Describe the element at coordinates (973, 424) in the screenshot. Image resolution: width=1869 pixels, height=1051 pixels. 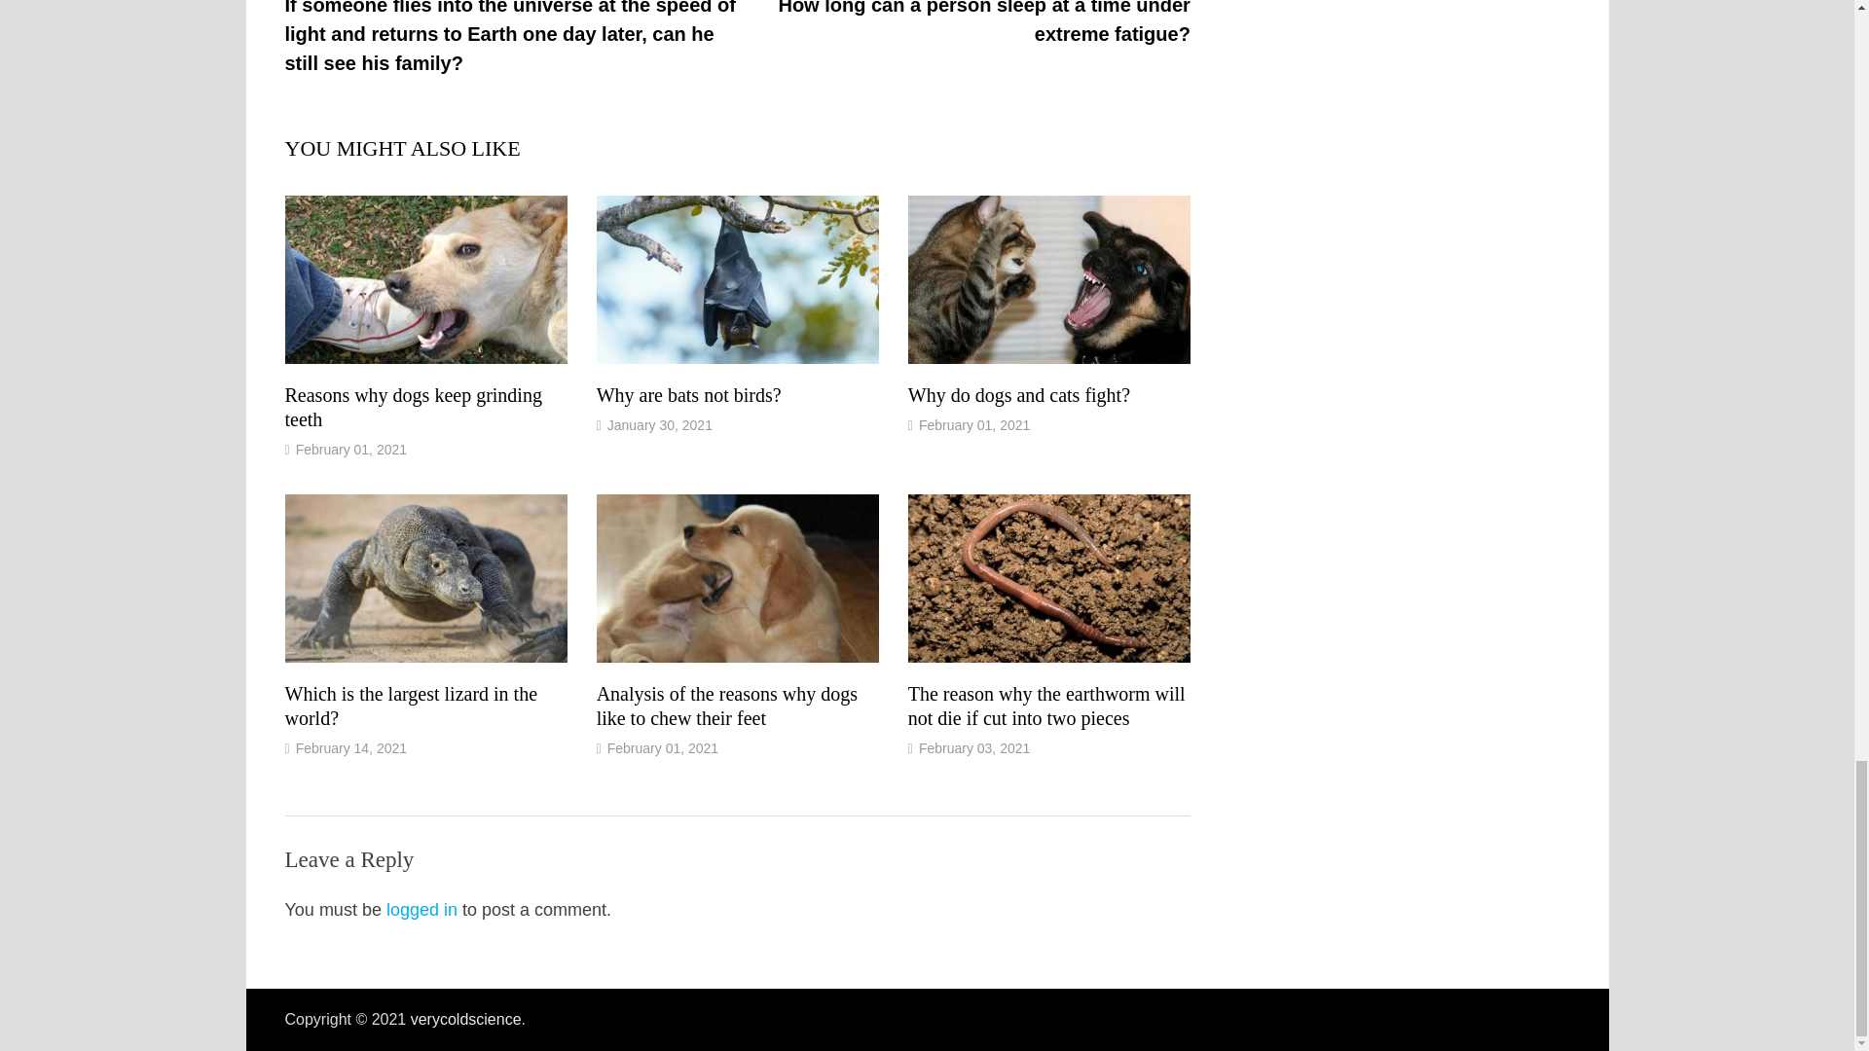
I see `February 01, 2021` at that location.